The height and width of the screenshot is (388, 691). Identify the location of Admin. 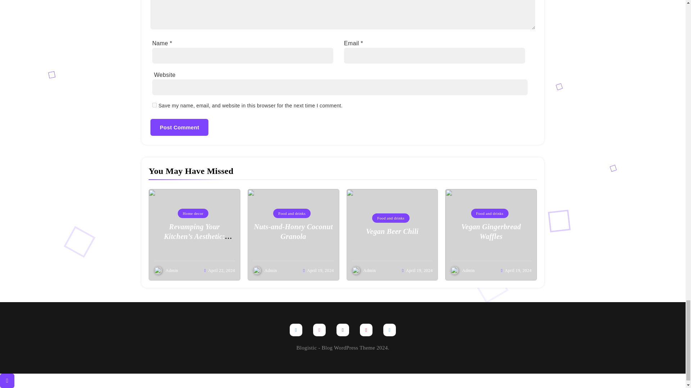
(172, 271).